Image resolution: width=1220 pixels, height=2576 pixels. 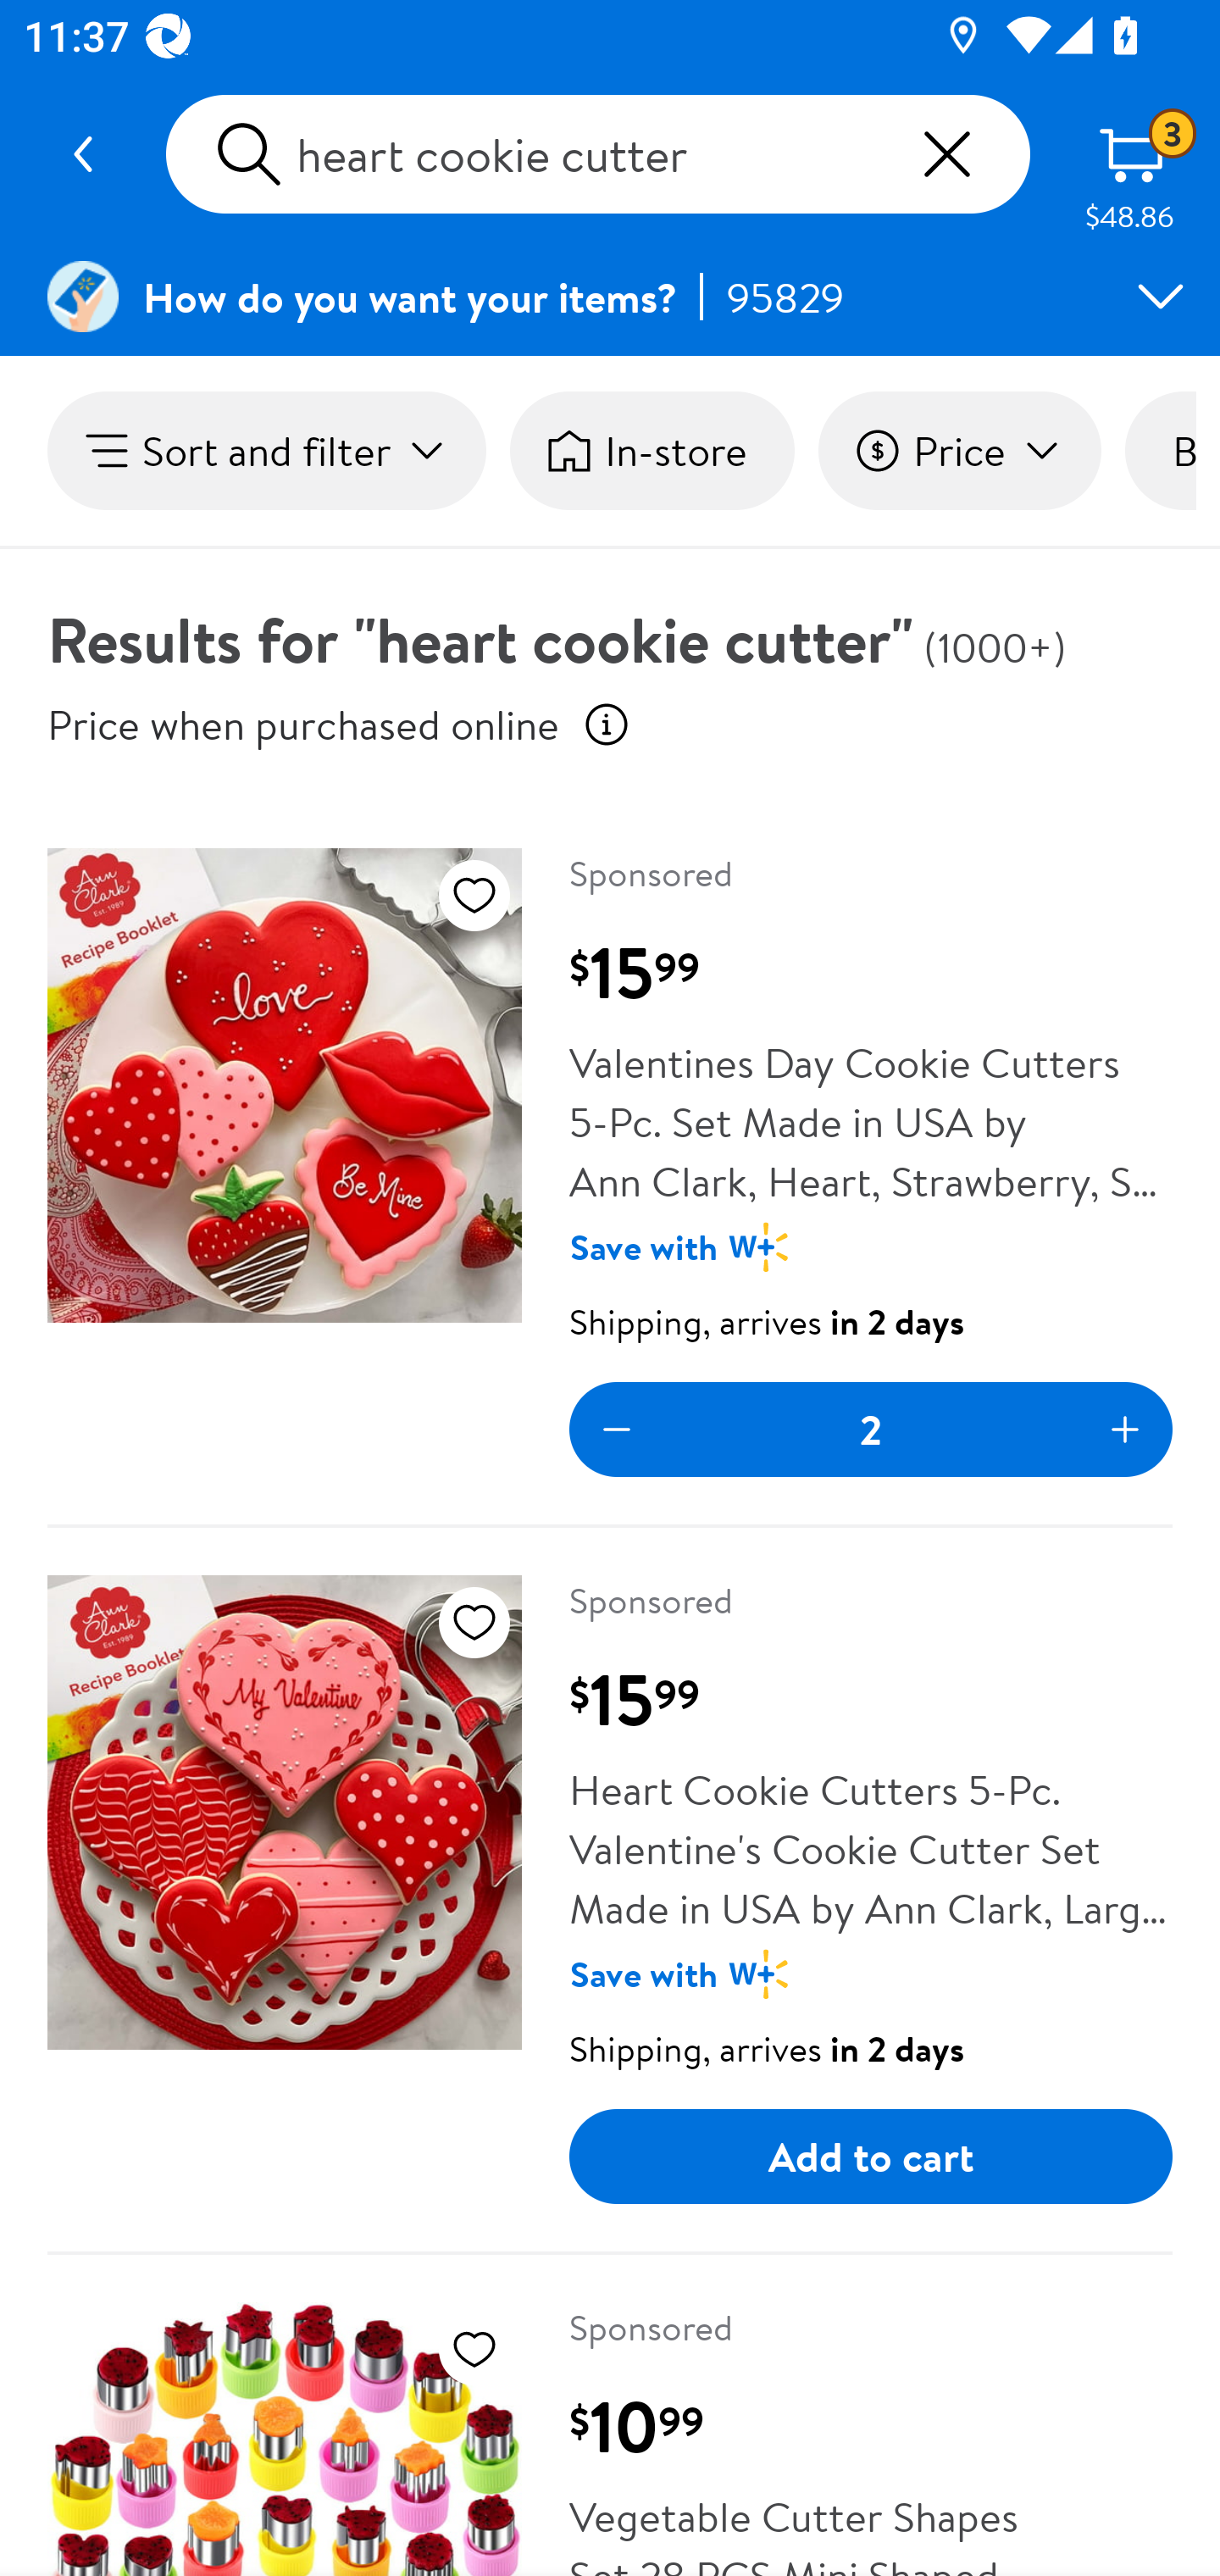 I want to click on heart cookie cutter Clear Text, so click(x=597, y=154).